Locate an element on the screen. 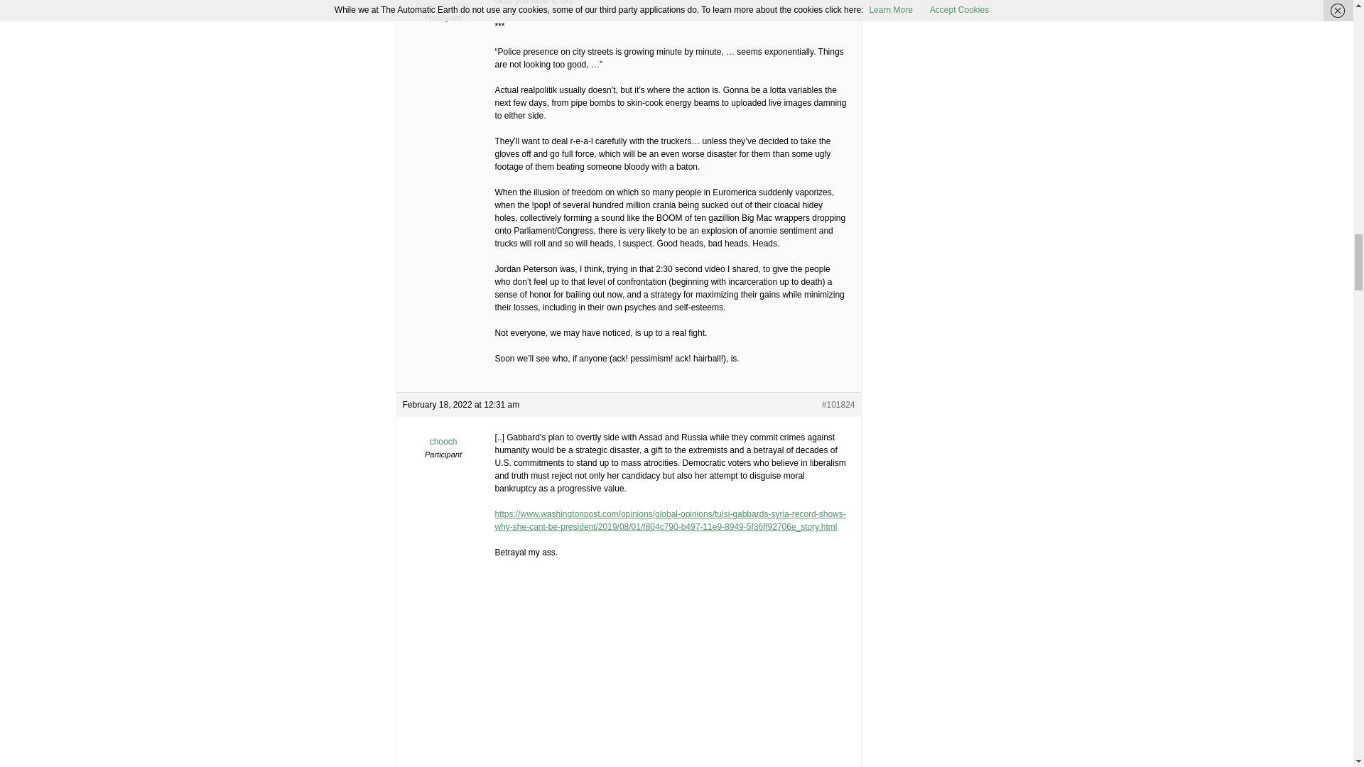 Image resolution: width=1364 pixels, height=767 pixels. View boscohorowitz's profile is located at coordinates (443, 6).